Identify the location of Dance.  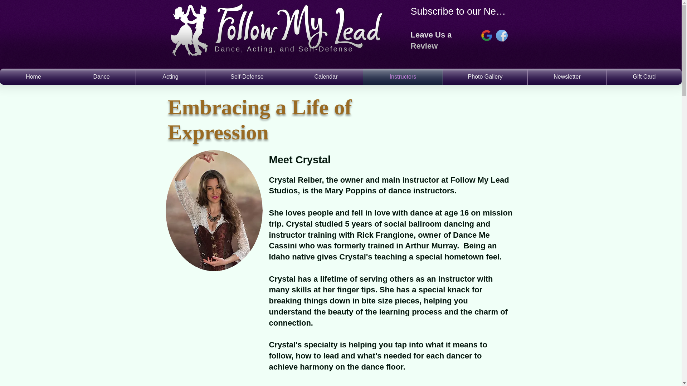
(101, 76).